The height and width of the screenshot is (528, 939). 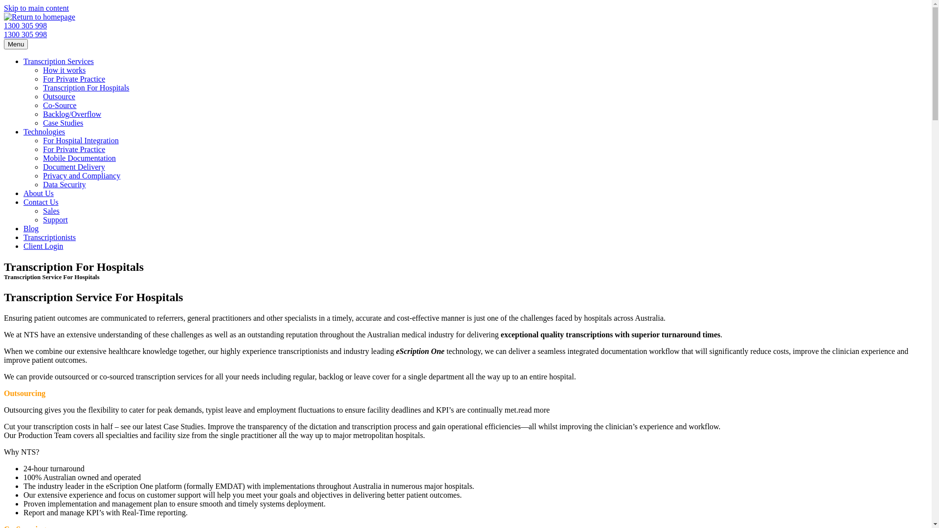 What do you see at coordinates (74, 150) in the screenshot?
I see `For Private Practice` at bounding box center [74, 150].